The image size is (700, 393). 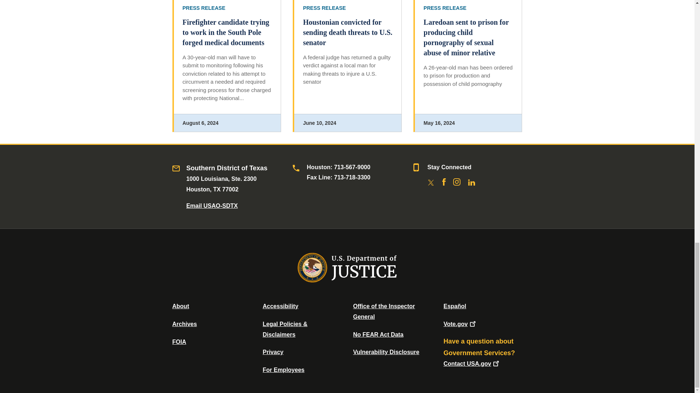 What do you see at coordinates (285, 329) in the screenshot?
I see `Legal Policies and Disclaimers` at bounding box center [285, 329].